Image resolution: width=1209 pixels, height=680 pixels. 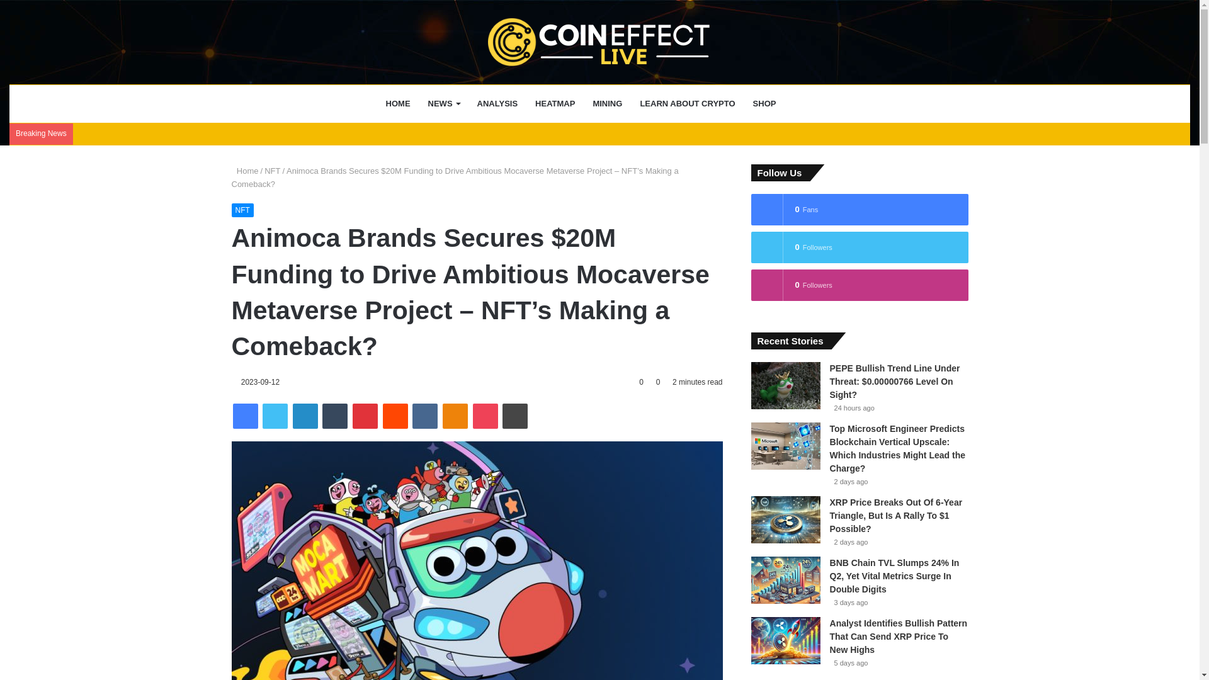 I want to click on NFT, so click(x=272, y=170).